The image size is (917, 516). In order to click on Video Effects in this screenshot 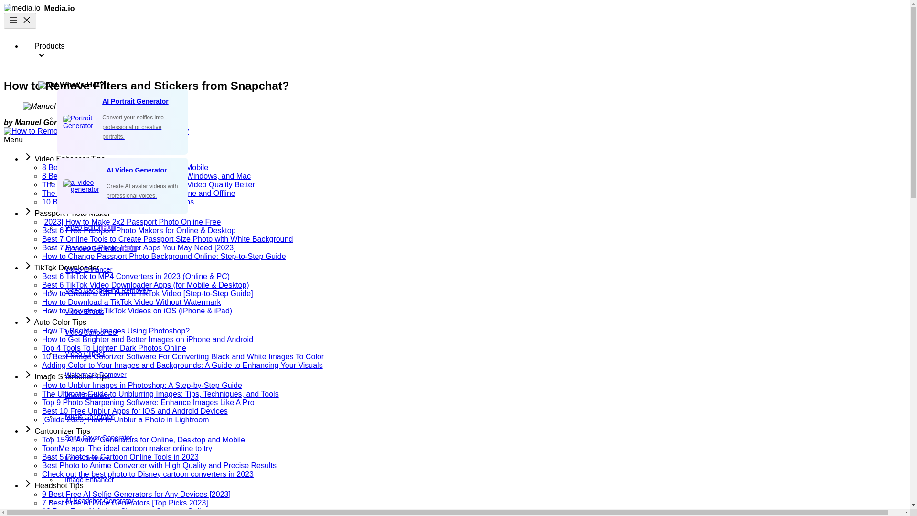, I will do `click(483, 311)`.